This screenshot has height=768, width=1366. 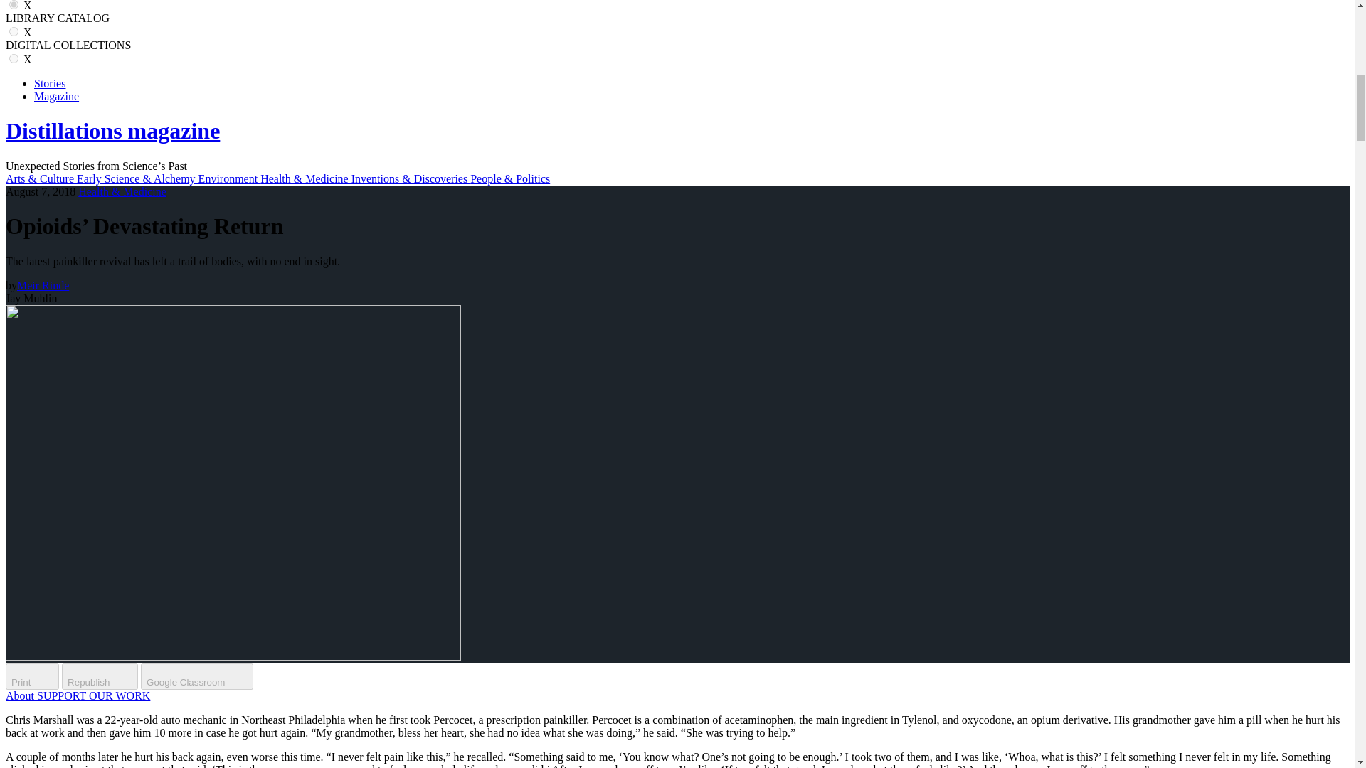 I want to click on othmerlib, so click(x=14, y=31).